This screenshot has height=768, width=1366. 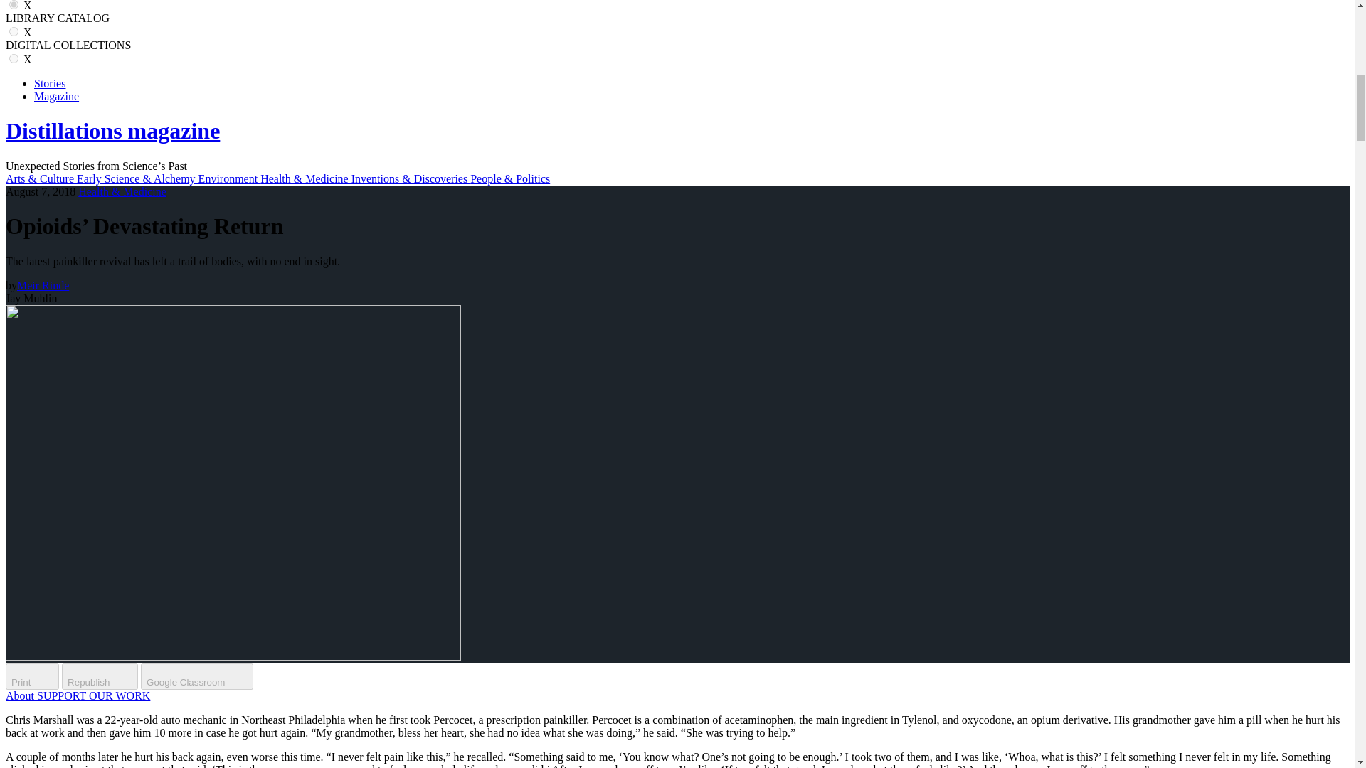 I want to click on othmerlib, so click(x=14, y=31).